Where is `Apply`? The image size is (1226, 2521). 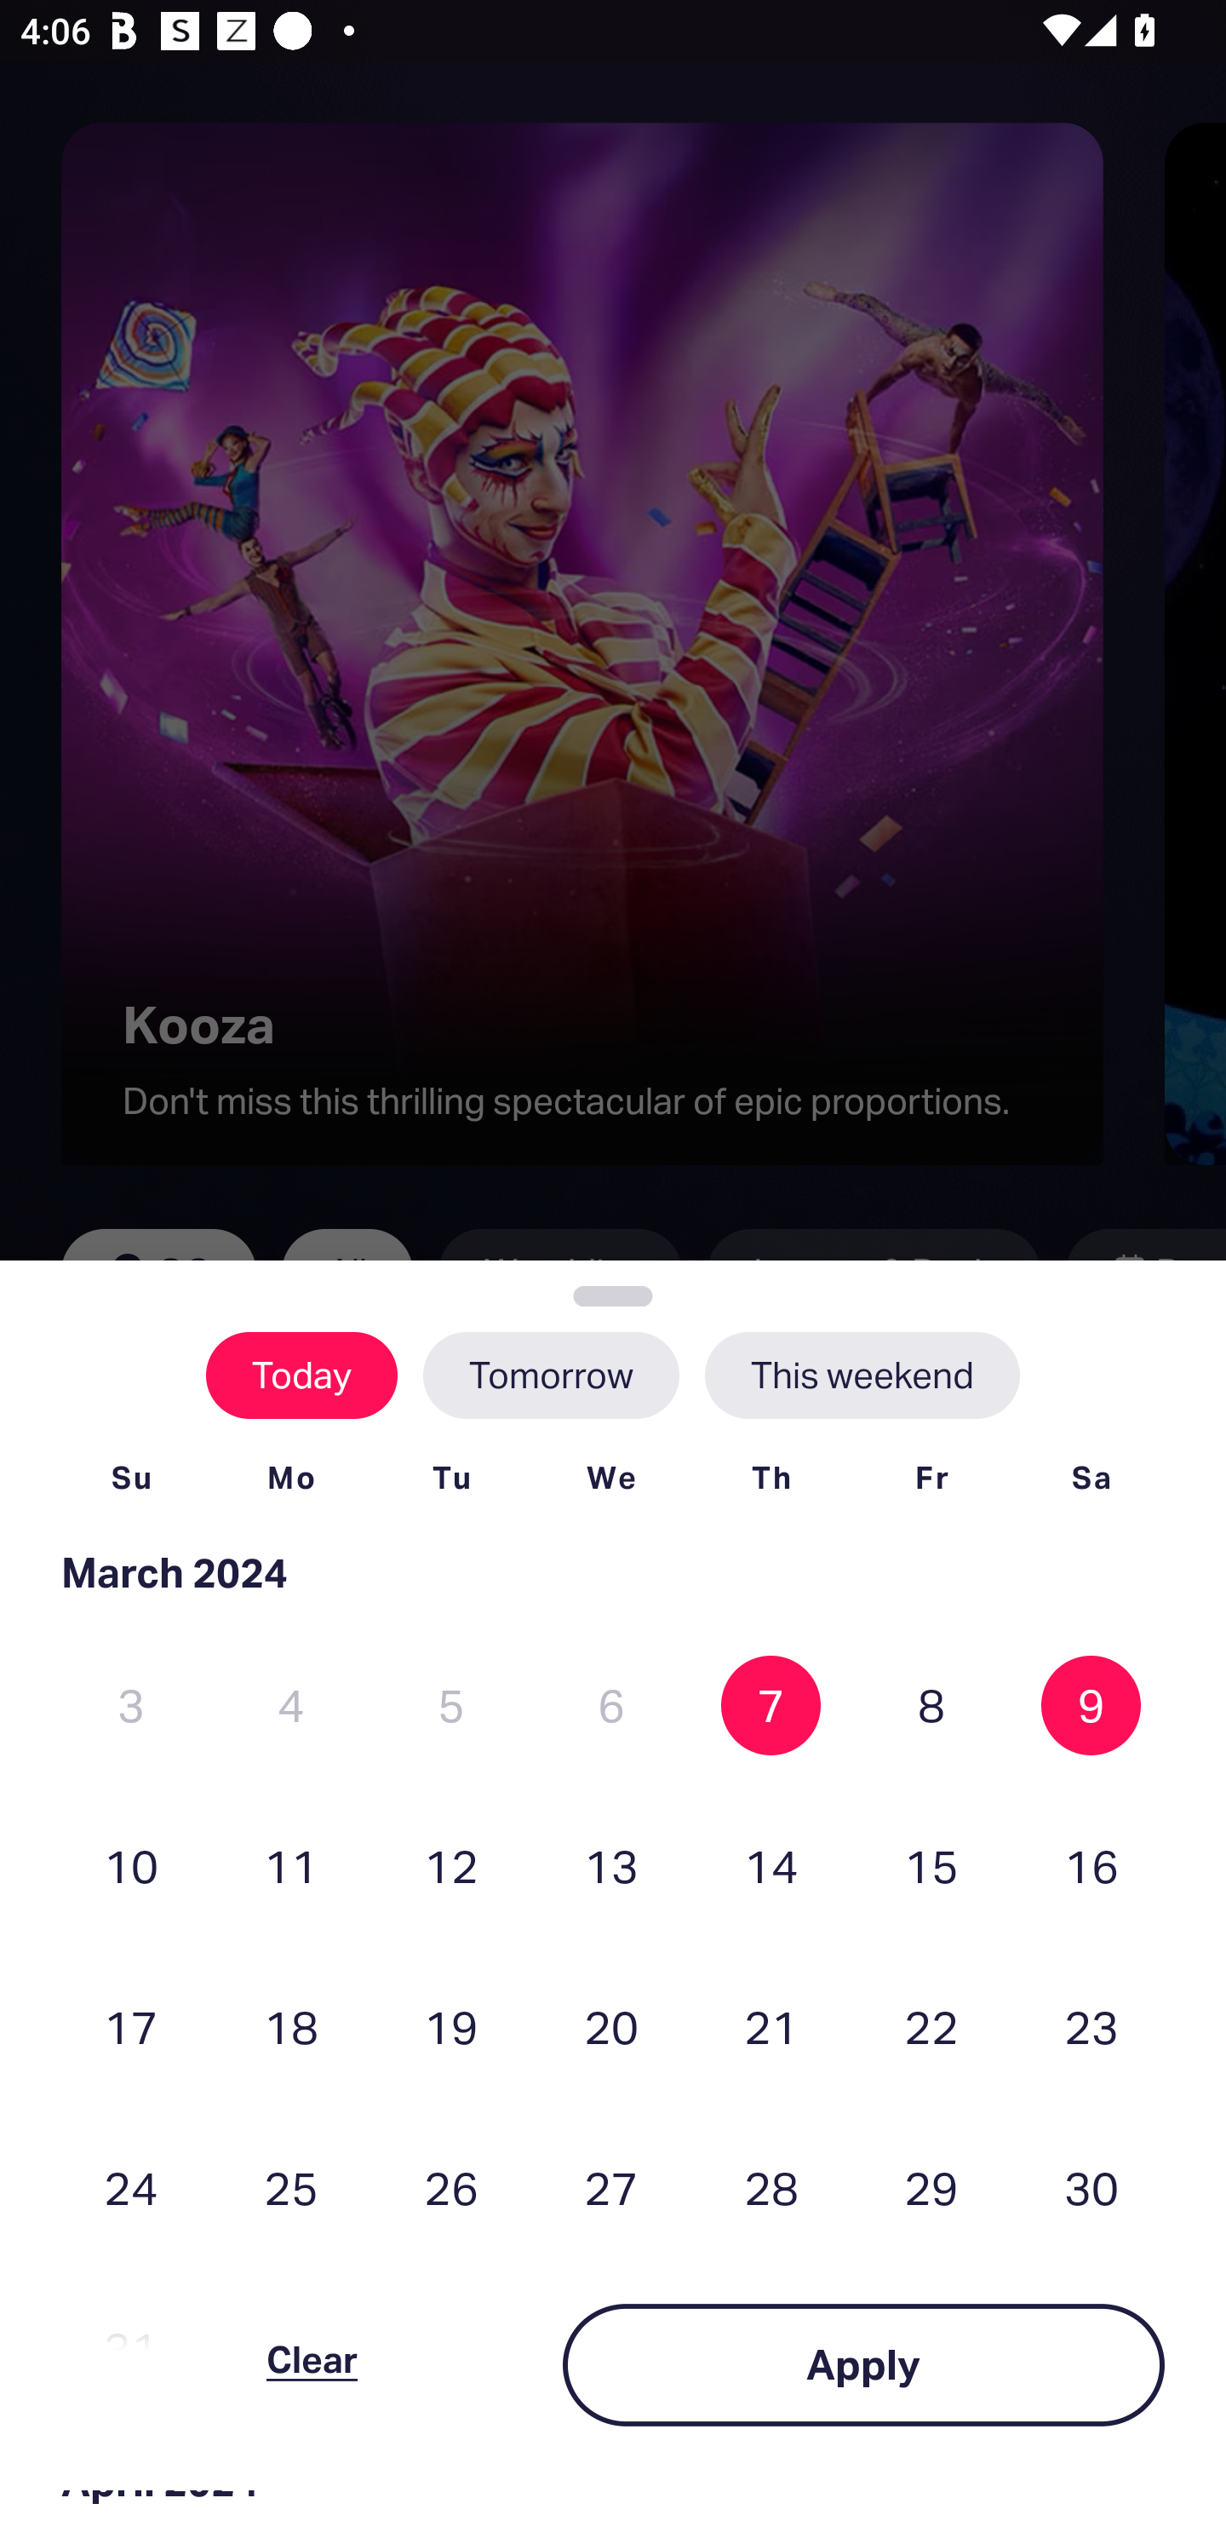
Apply is located at coordinates (863, 2364).